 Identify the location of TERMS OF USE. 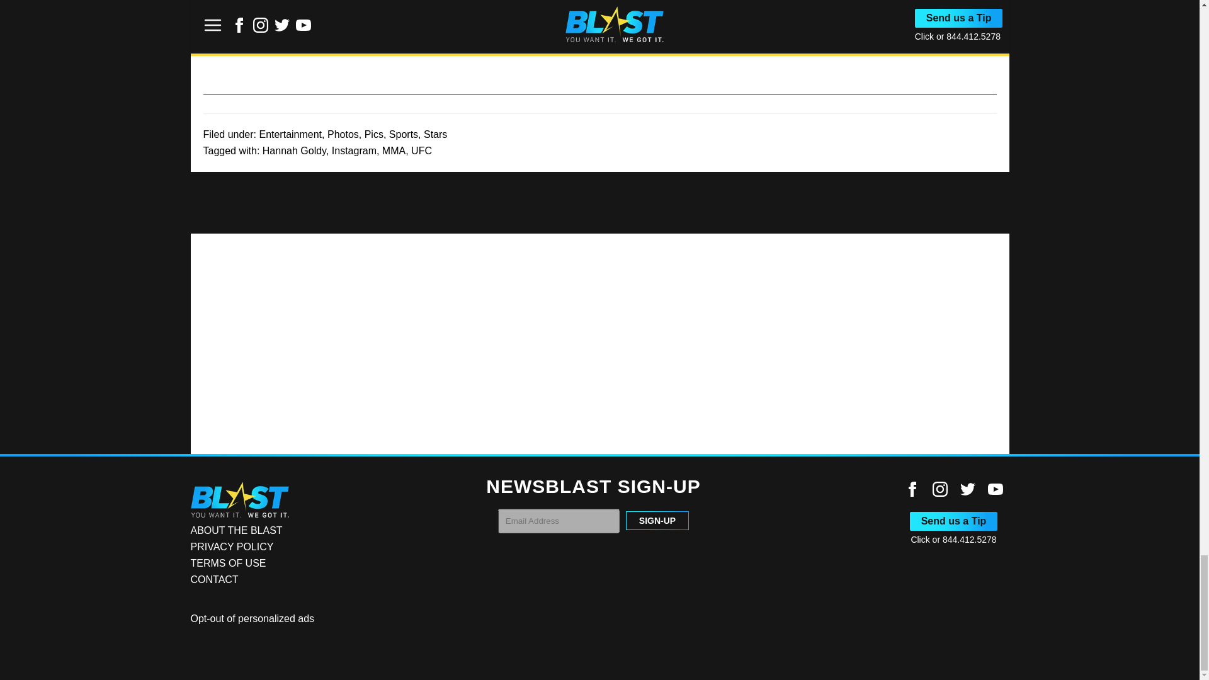
(228, 563).